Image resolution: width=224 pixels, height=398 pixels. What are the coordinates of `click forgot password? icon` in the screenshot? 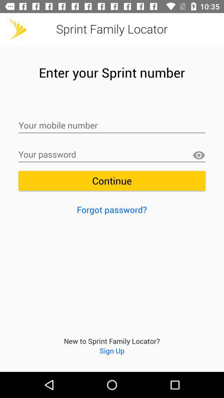 It's located at (112, 209).